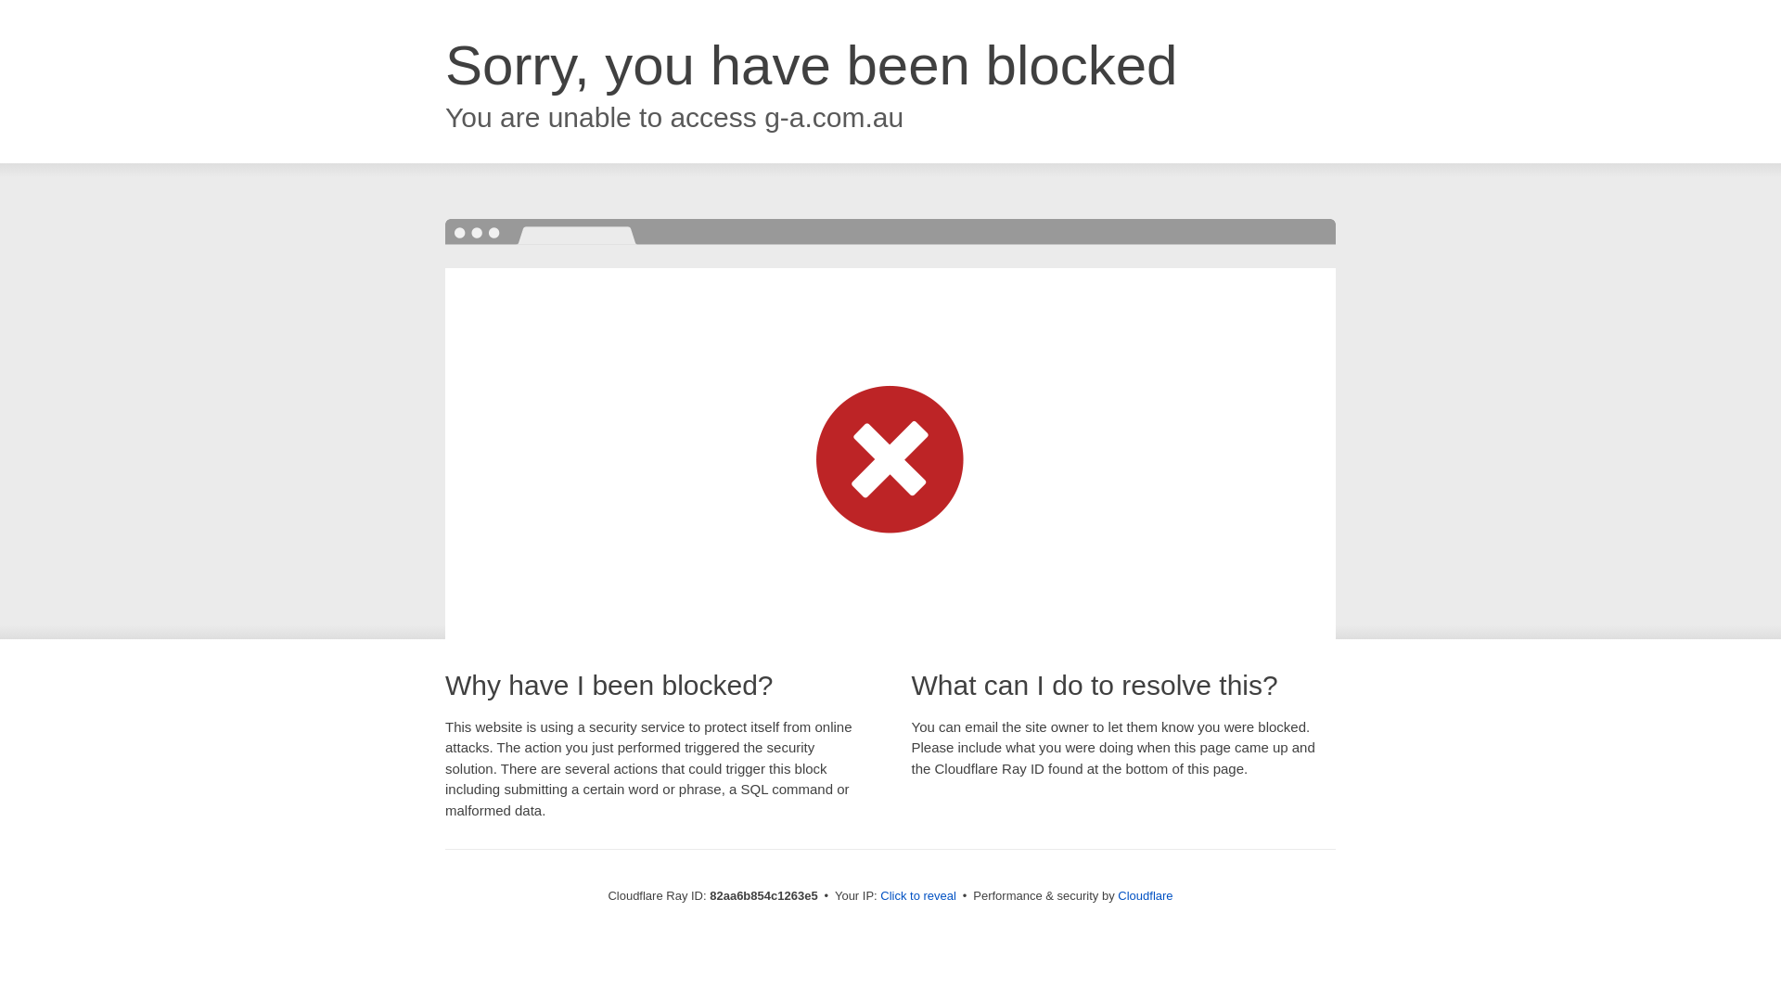 The height and width of the screenshot is (1002, 1781). I want to click on Click to reveal, so click(918, 896).